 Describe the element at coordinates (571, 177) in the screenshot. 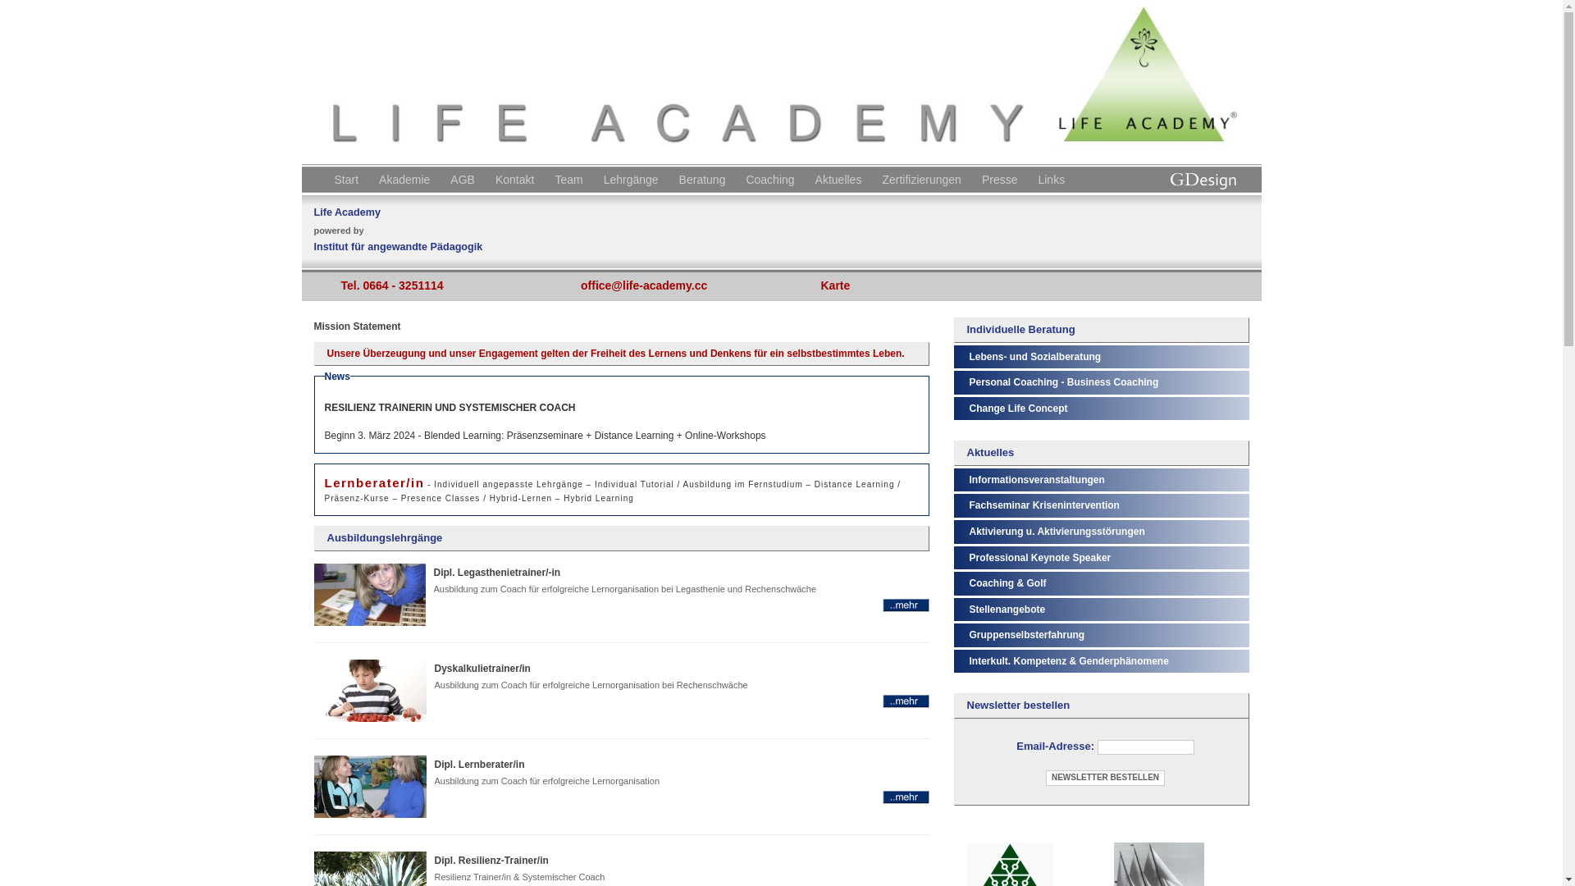

I see `Team` at that location.